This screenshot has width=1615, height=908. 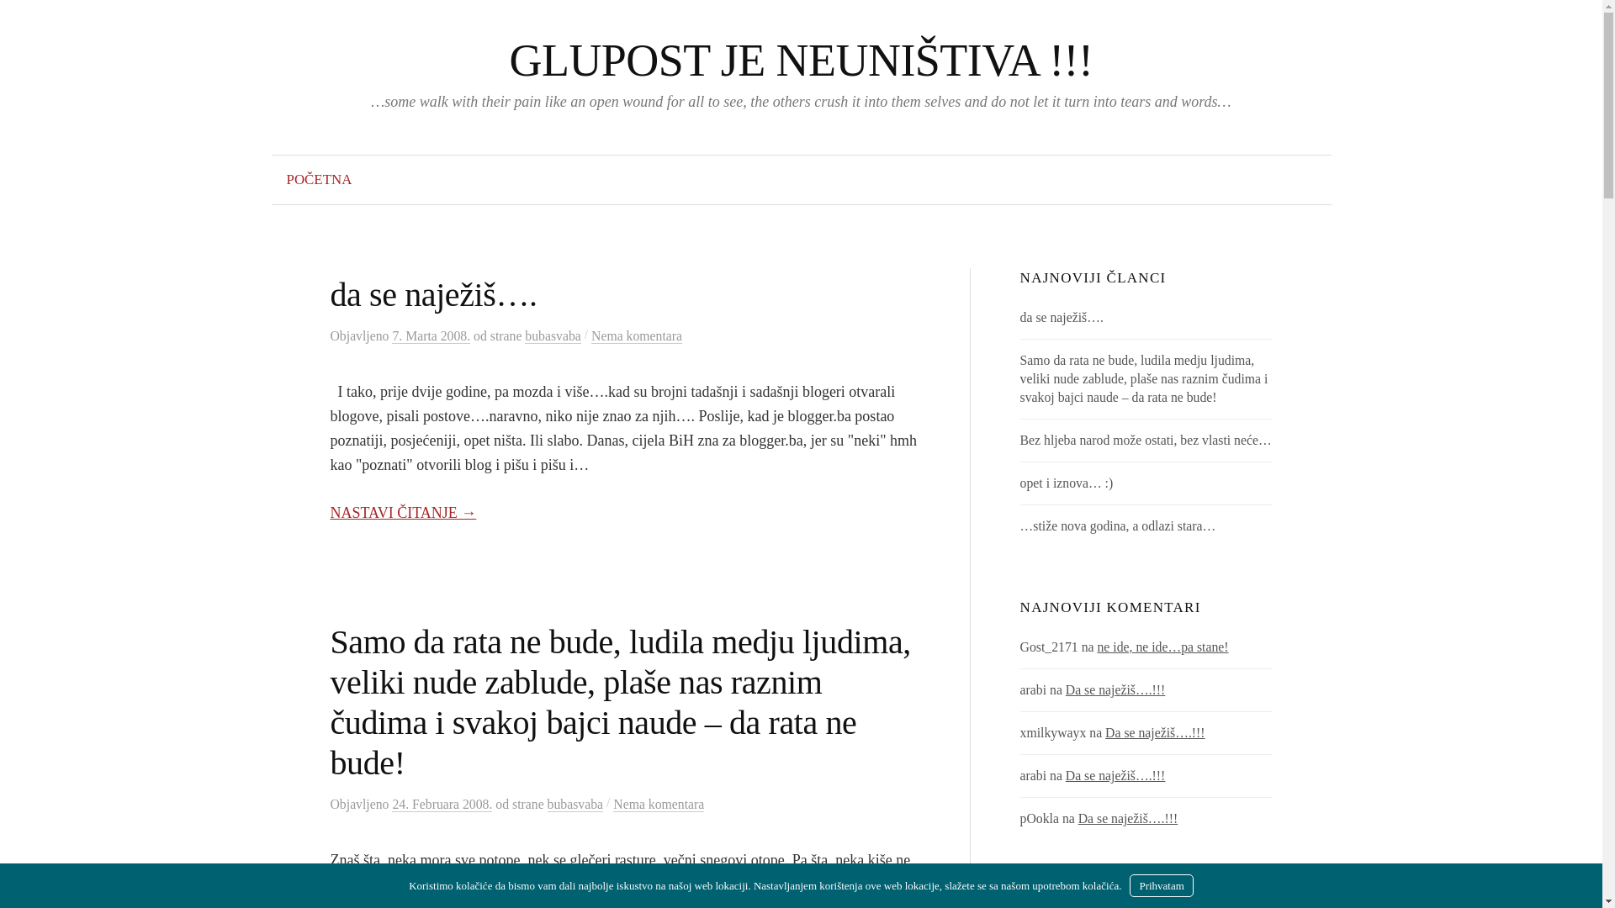 What do you see at coordinates (21, 21) in the screenshot?
I see `Pretraga` at bounding box center [21, 21].